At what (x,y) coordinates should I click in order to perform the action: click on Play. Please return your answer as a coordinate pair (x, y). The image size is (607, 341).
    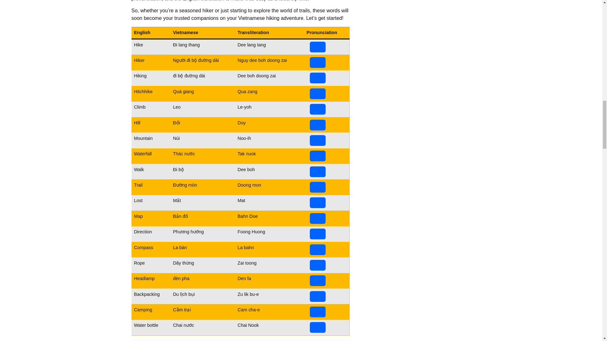
    Looking at the image, I should click on (317, 109).